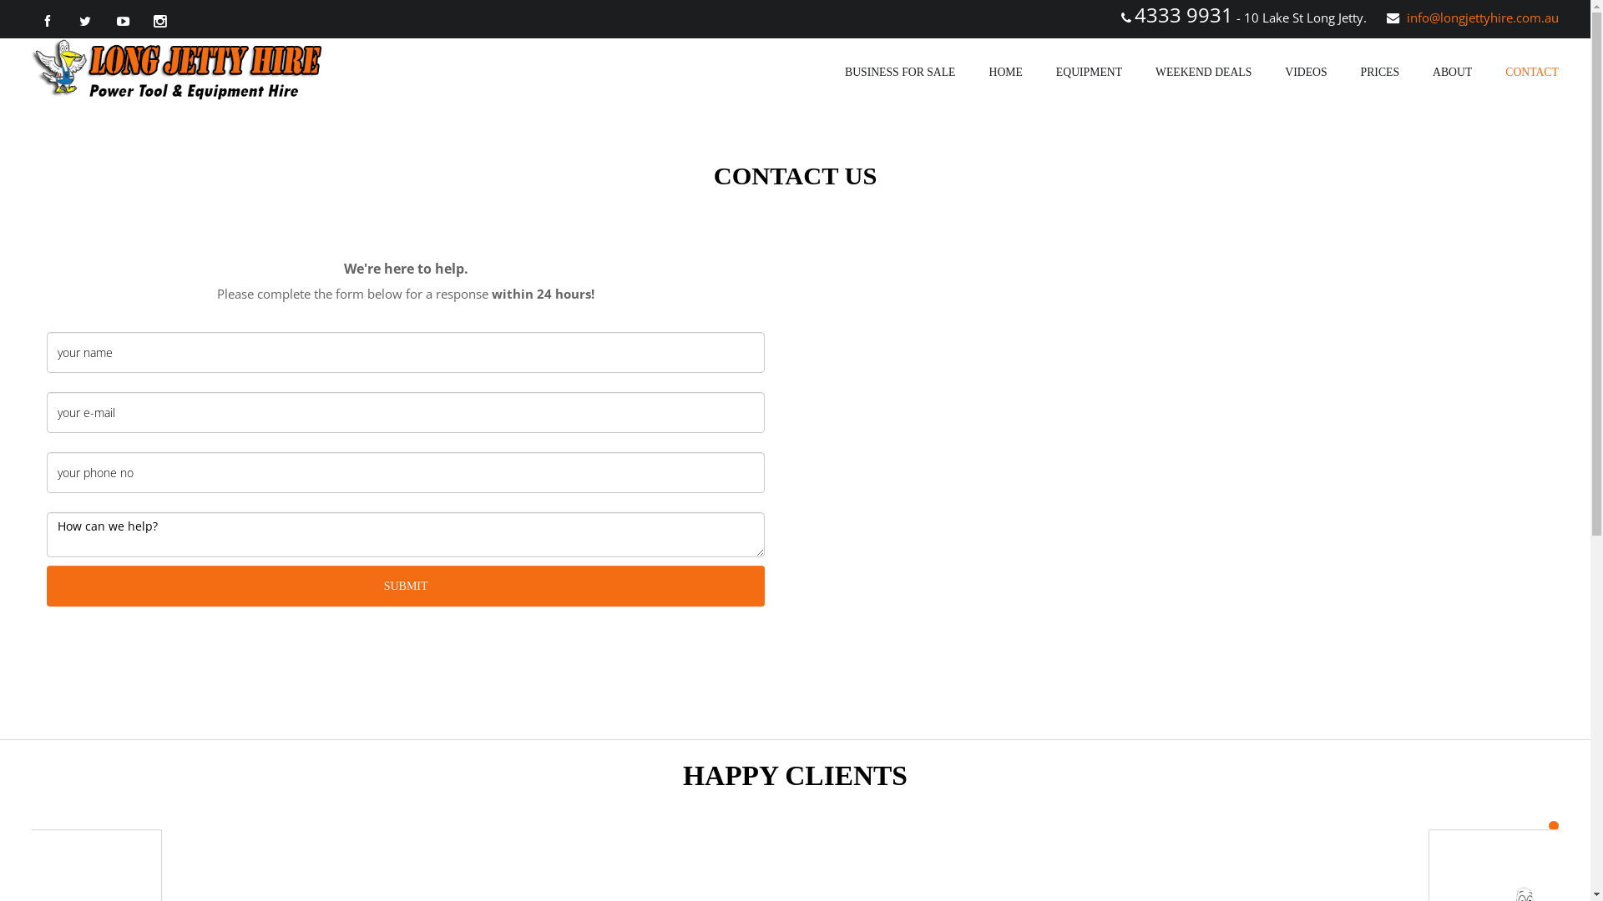 This screenshot has height=901, width=1603. What do you see at coordinates (1204, 72) in the screenshot?
I see `WEEKEND DEALS` at bounding box center [1204, 72].